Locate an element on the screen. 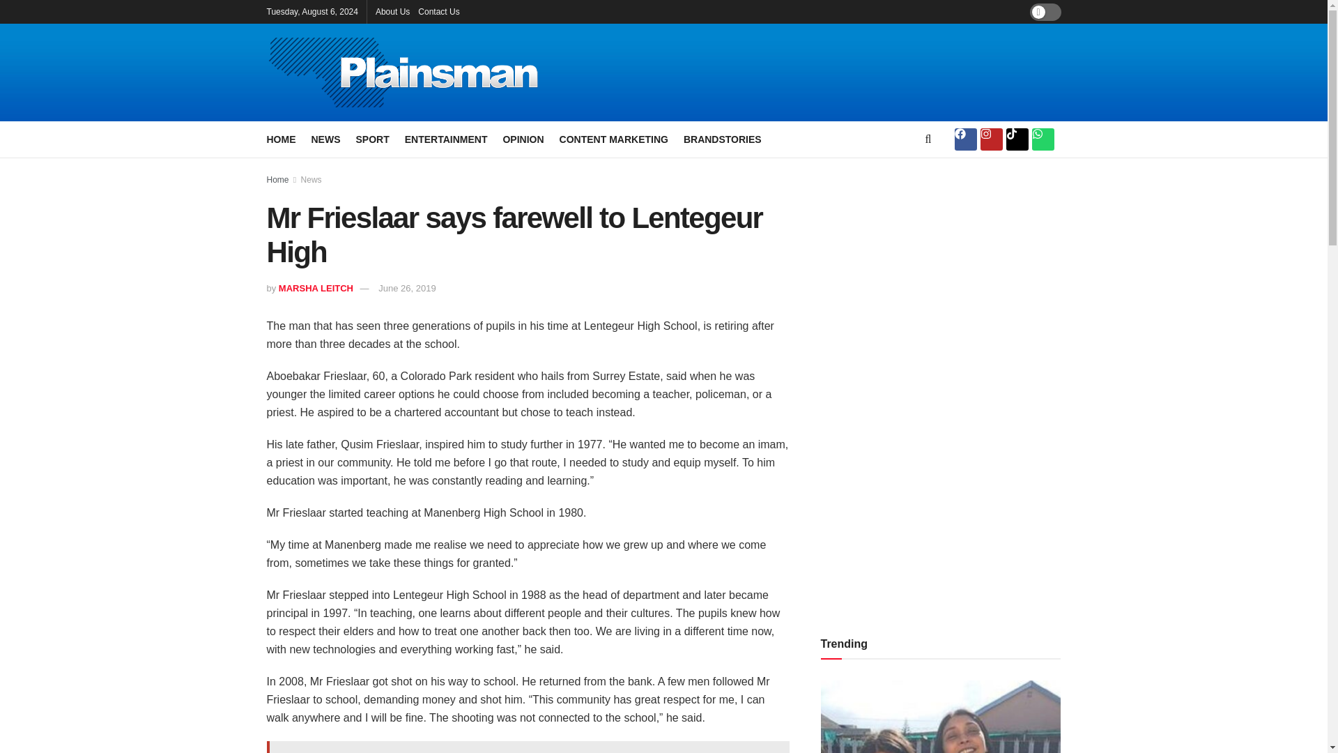  CONTENT MARKETING is located at coordinates (613, 139).